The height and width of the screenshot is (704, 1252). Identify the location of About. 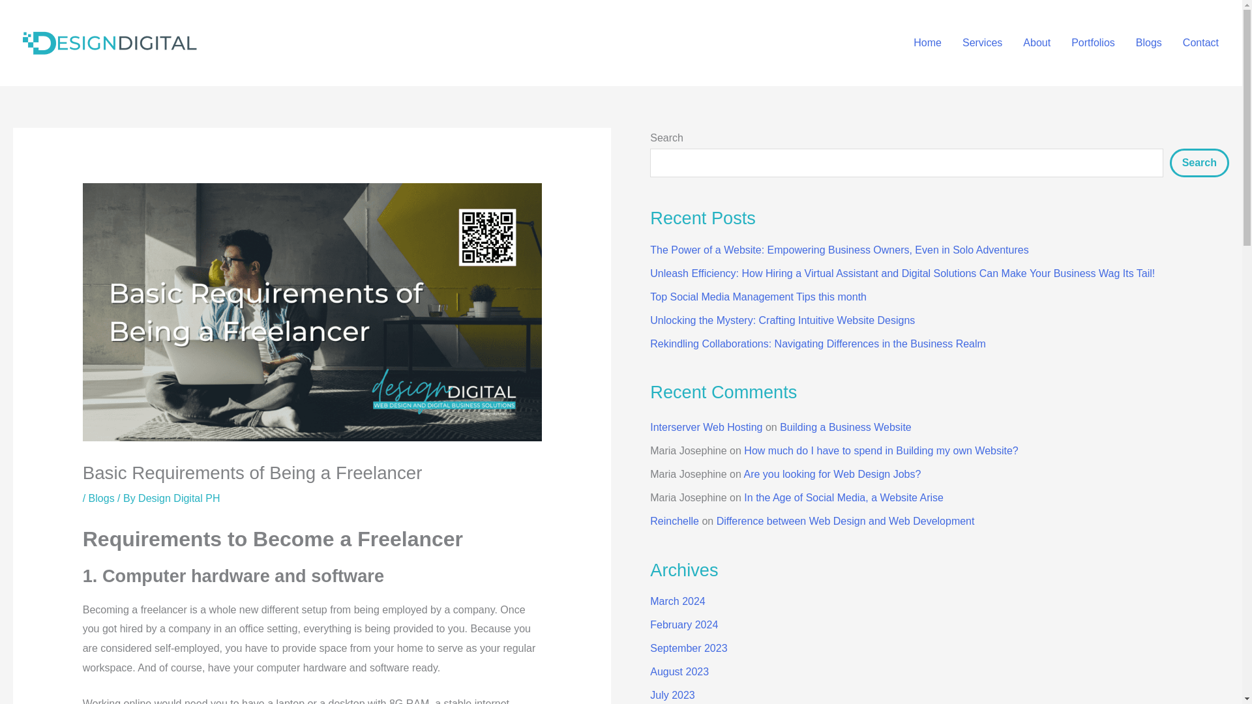
(1037, 42).